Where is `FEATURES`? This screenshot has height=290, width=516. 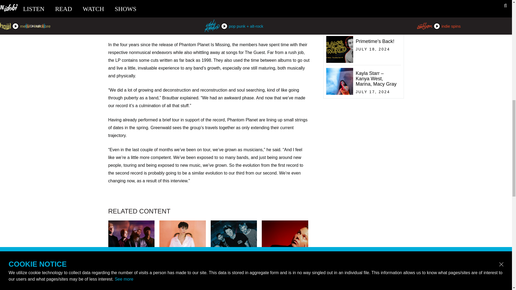
FEATURES is located at coordinates (183, 281).